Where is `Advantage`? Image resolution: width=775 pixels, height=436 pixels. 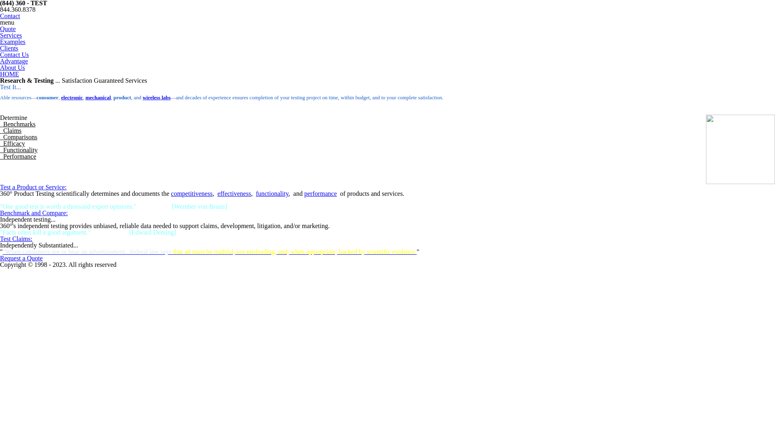
Advantage is located at coordinates (14, 61).